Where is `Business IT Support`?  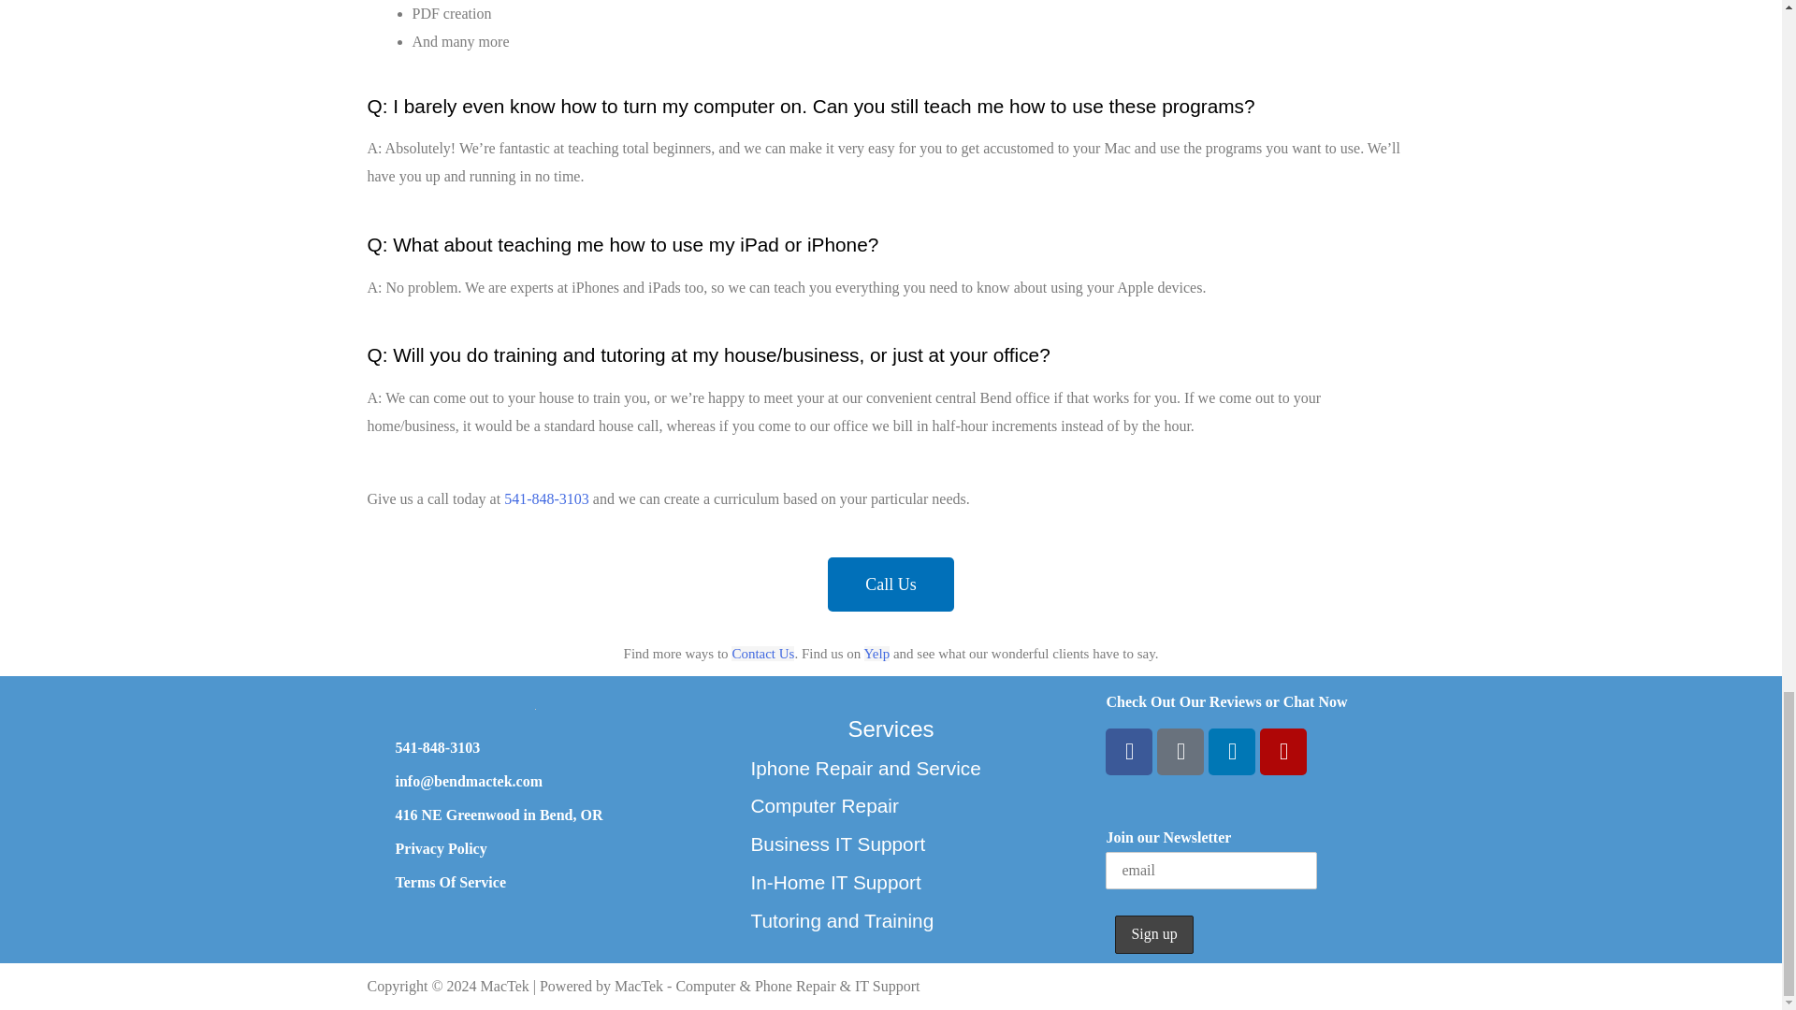 Business IT Support is located at coordinates (837, 844).